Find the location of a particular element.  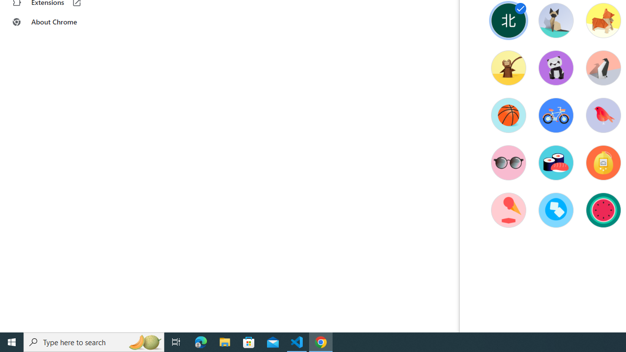

Google Chrome - 1 running window is located at coordinates (321, 342).